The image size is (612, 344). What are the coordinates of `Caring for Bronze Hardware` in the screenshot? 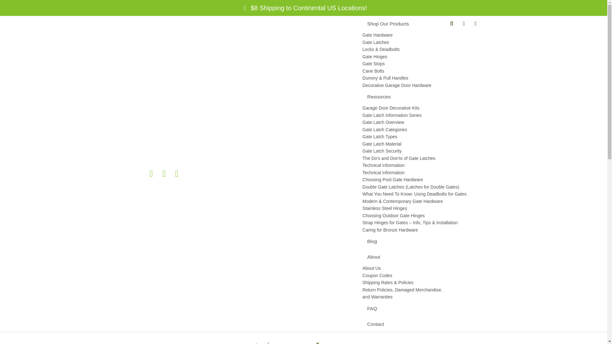 It's located at (418, 230).